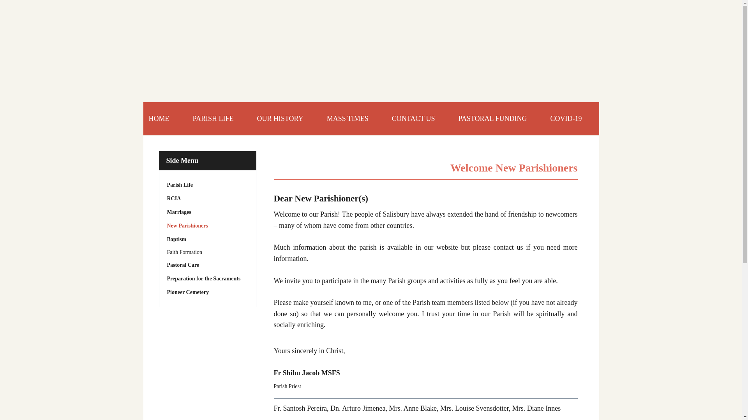 Image resolution: width=748 pixels, height=420 pixels. Describe the element at coordinates (207, 239) in the screenshot. I see `Baptism` at that location.